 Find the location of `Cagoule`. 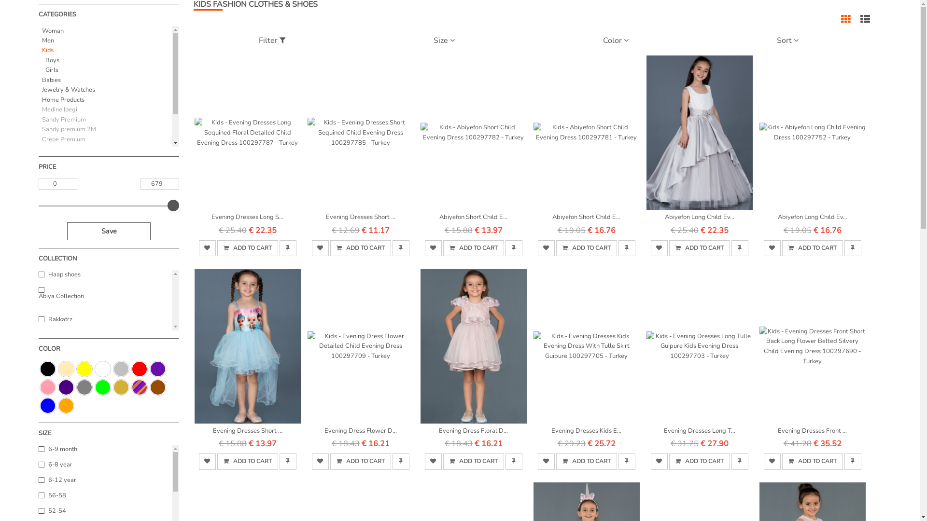

Cagoule is located at coordinates (53, 179).